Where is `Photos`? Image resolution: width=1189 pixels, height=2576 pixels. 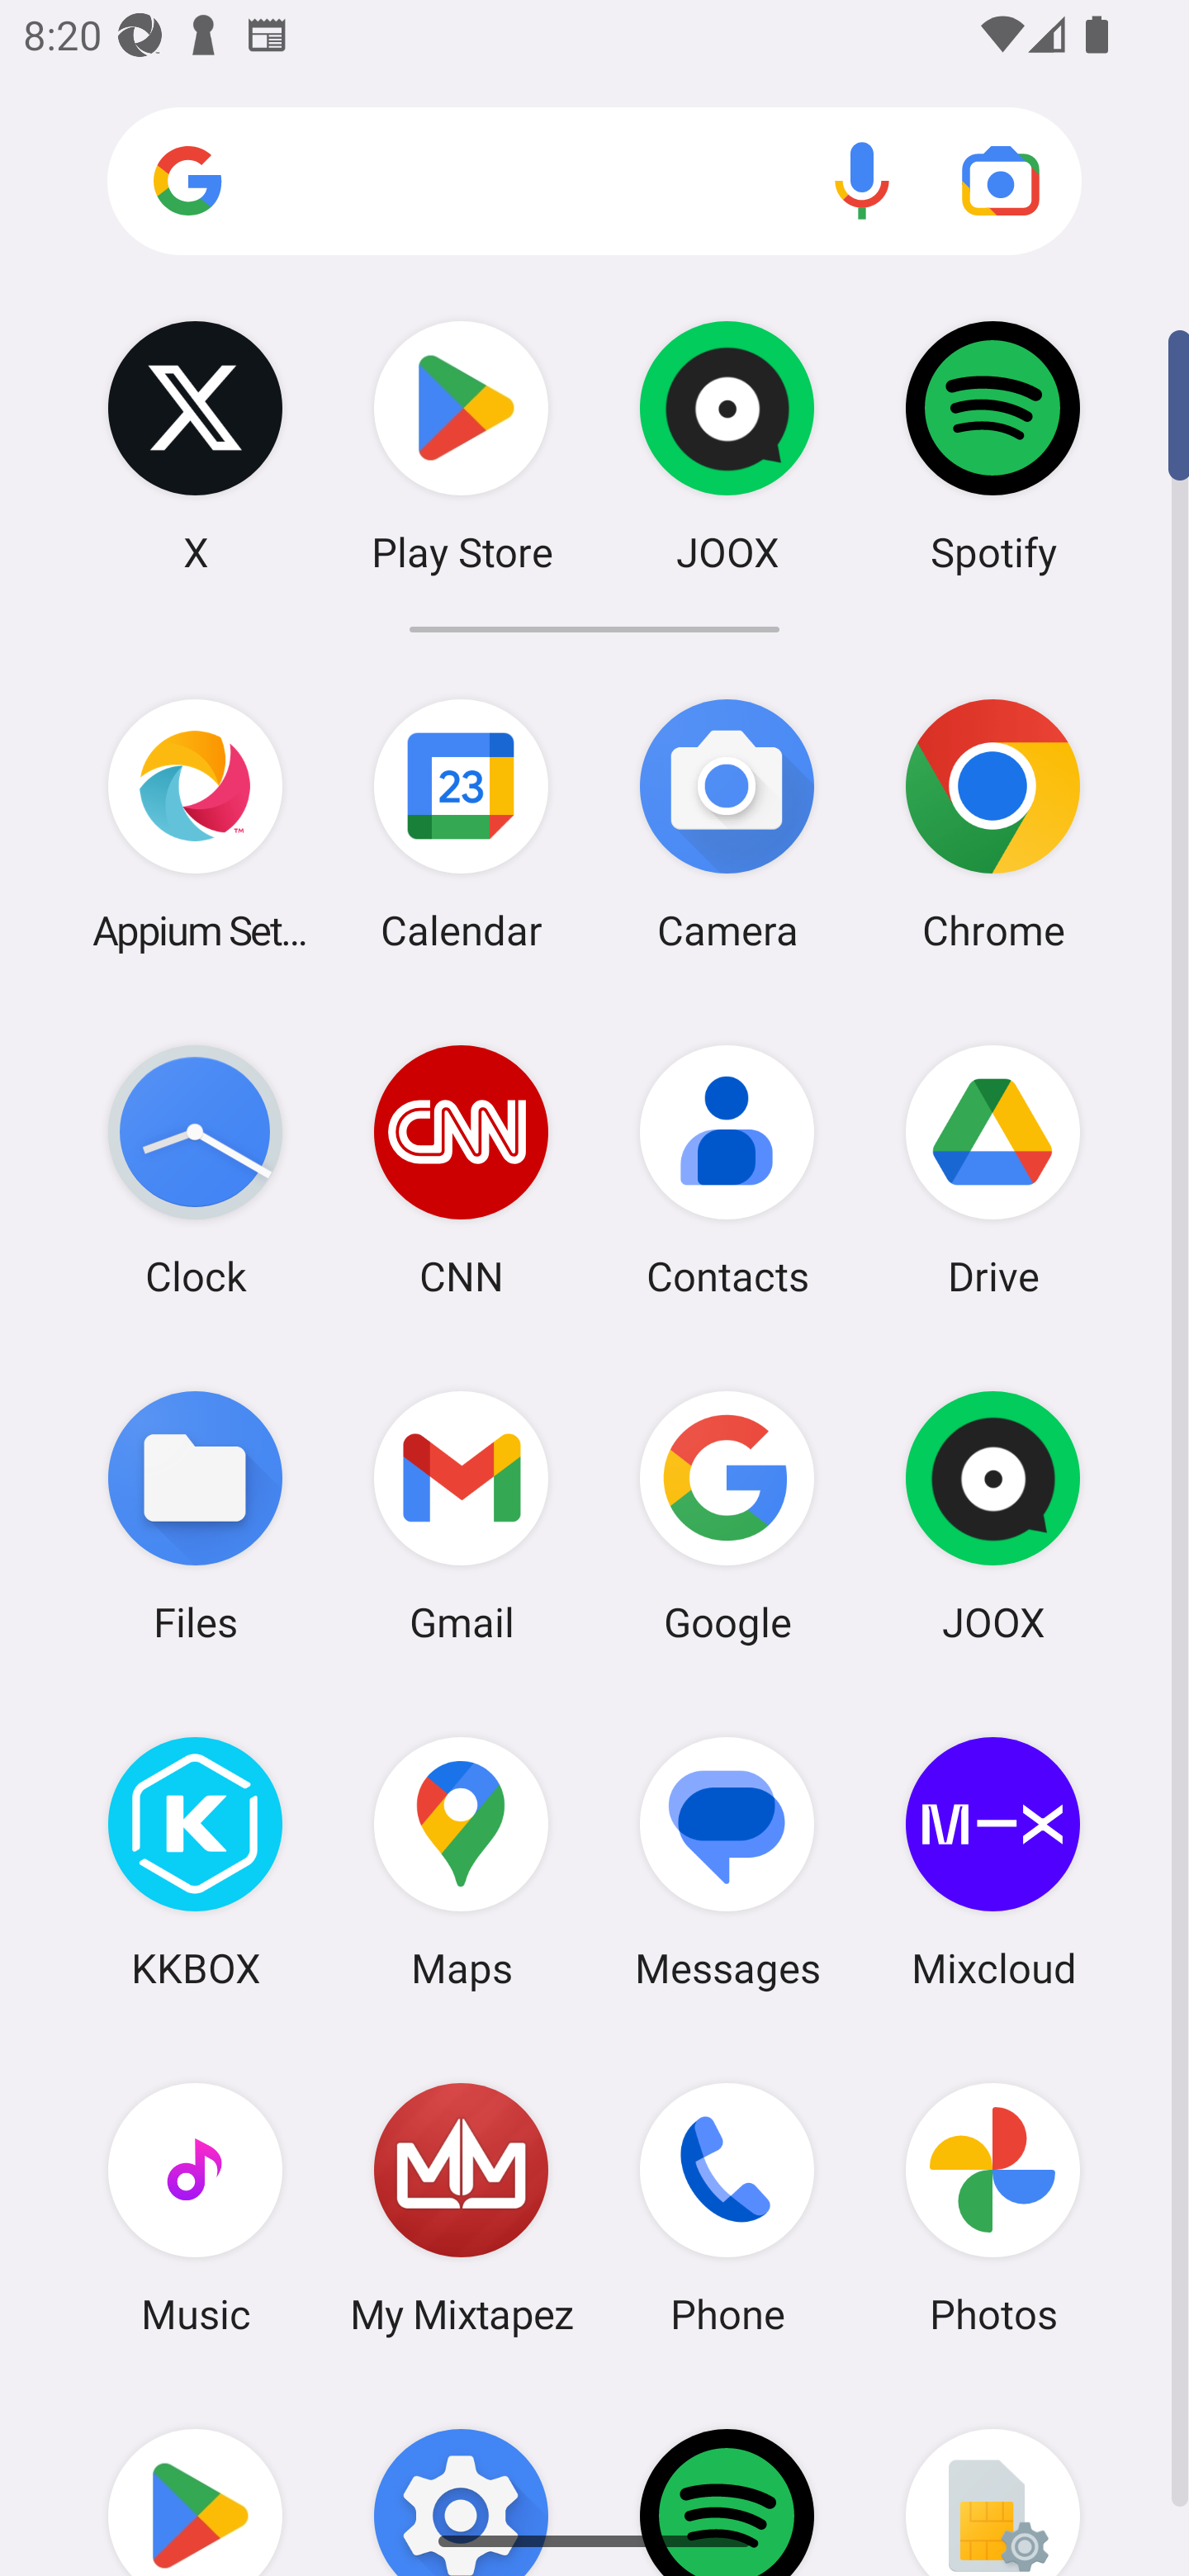
Photos is located at coordinates (992, 2207).